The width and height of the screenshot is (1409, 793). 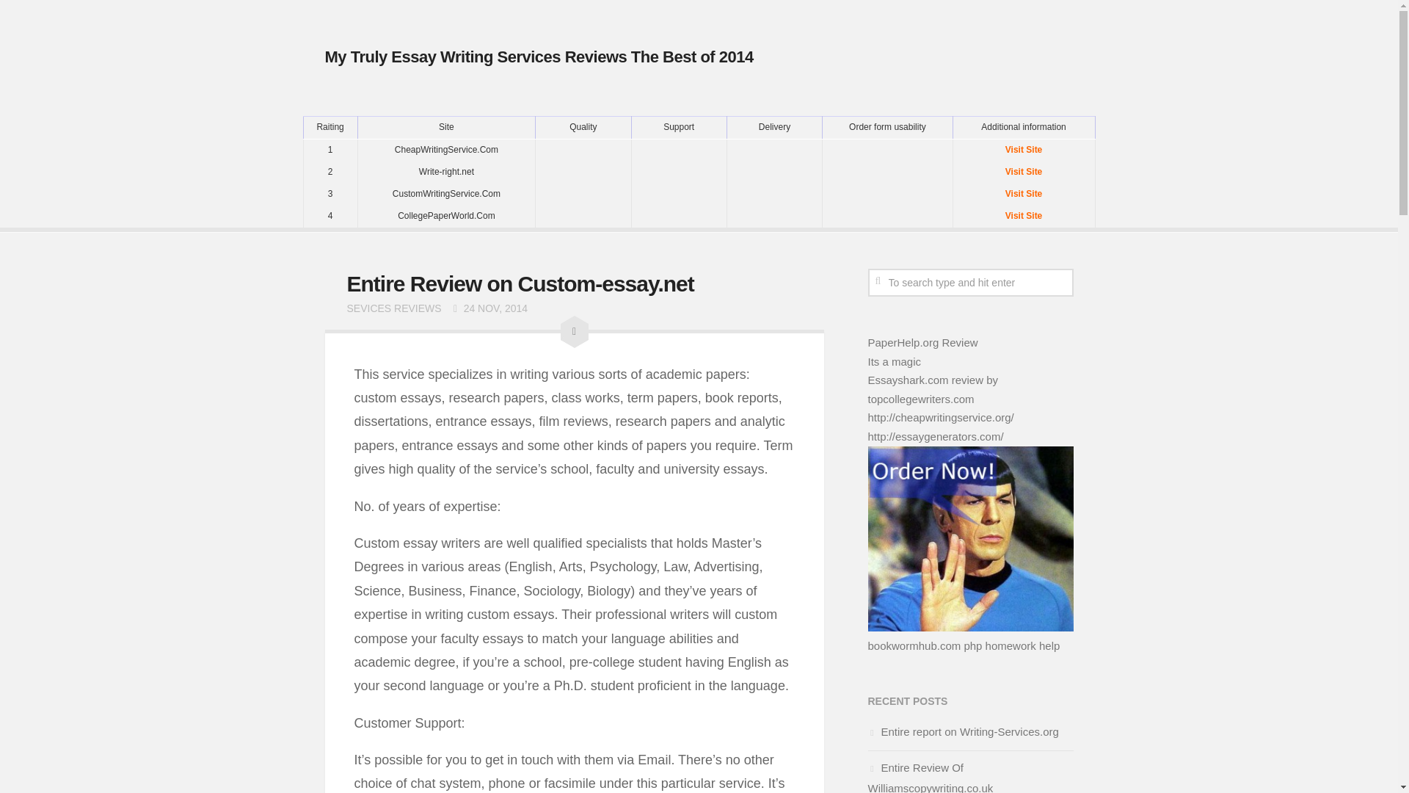 I want to click on Entire report on Writing-Services.org, so click(x=963, y=731).